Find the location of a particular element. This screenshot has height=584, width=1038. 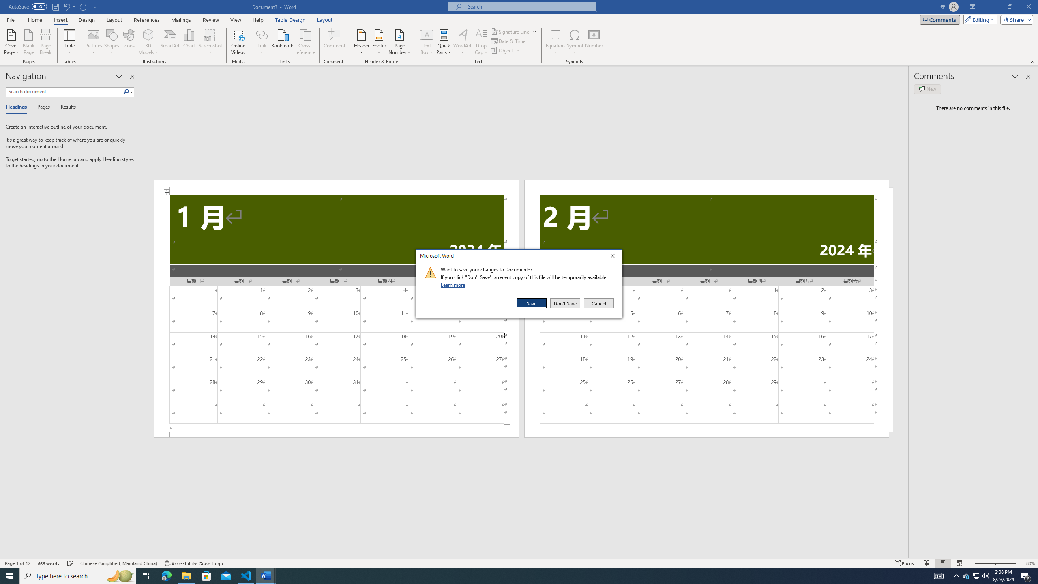

Page Number Page 1 of 12 is located at coordinates (17, 563).